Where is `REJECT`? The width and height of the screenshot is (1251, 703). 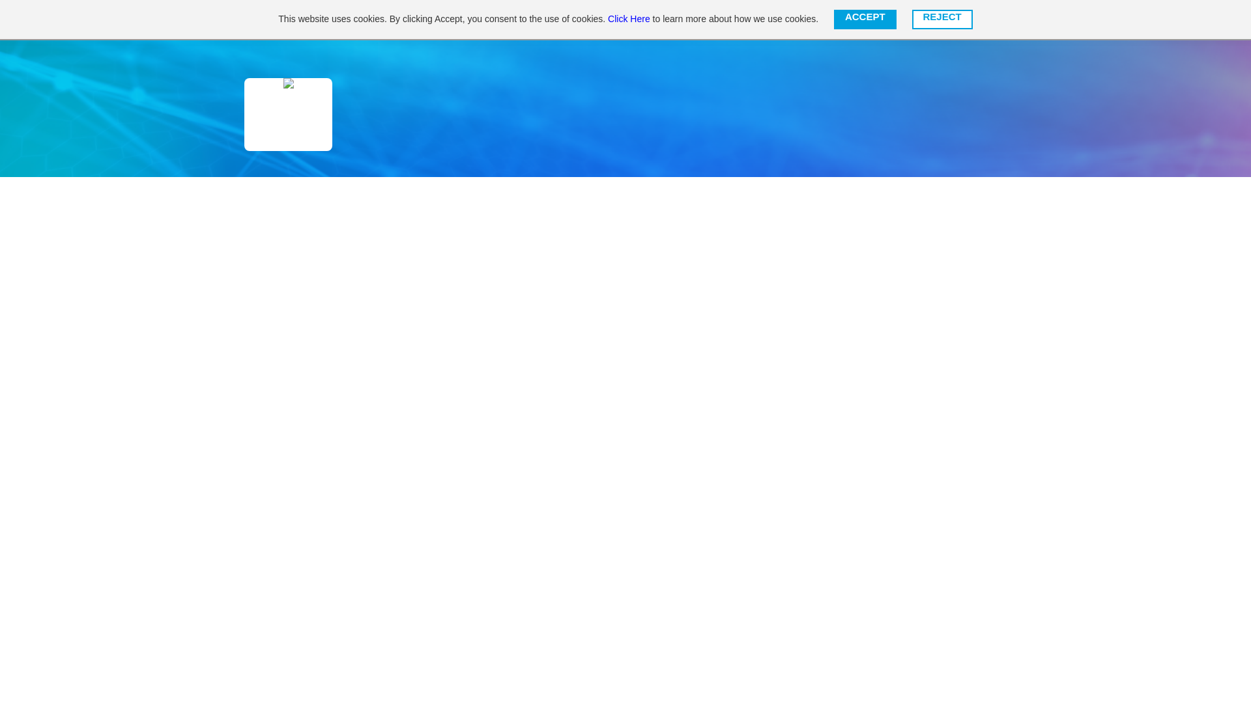
REJECT is located at coordinates (942, 20).